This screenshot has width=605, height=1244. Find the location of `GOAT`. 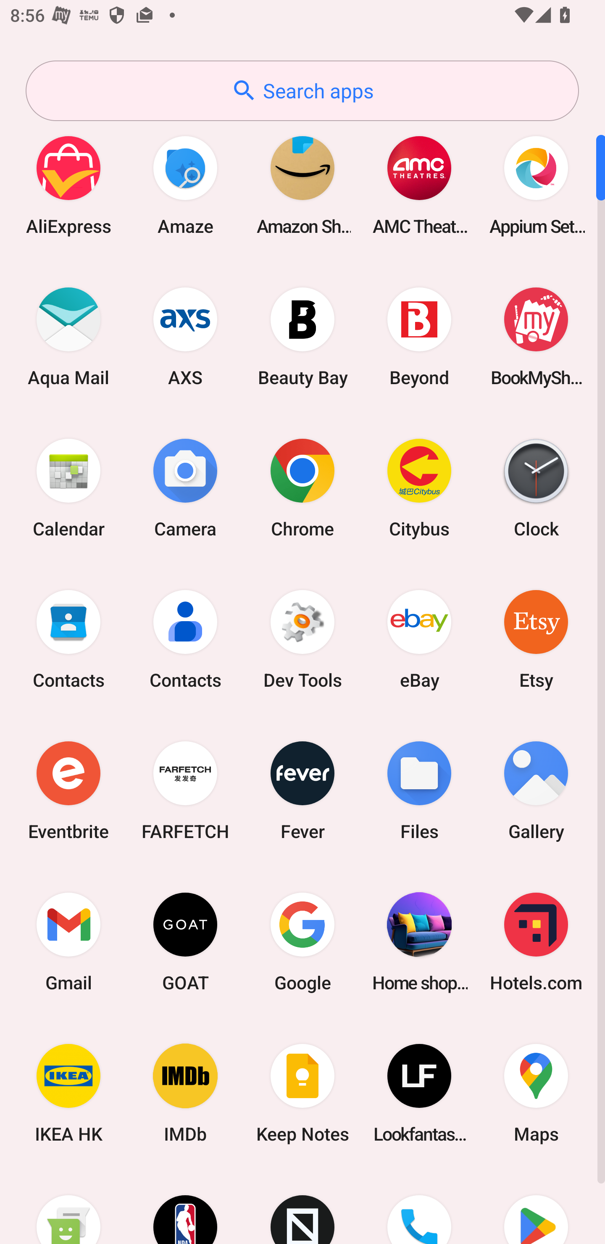

GOAT is located at coordinates (185, 941).